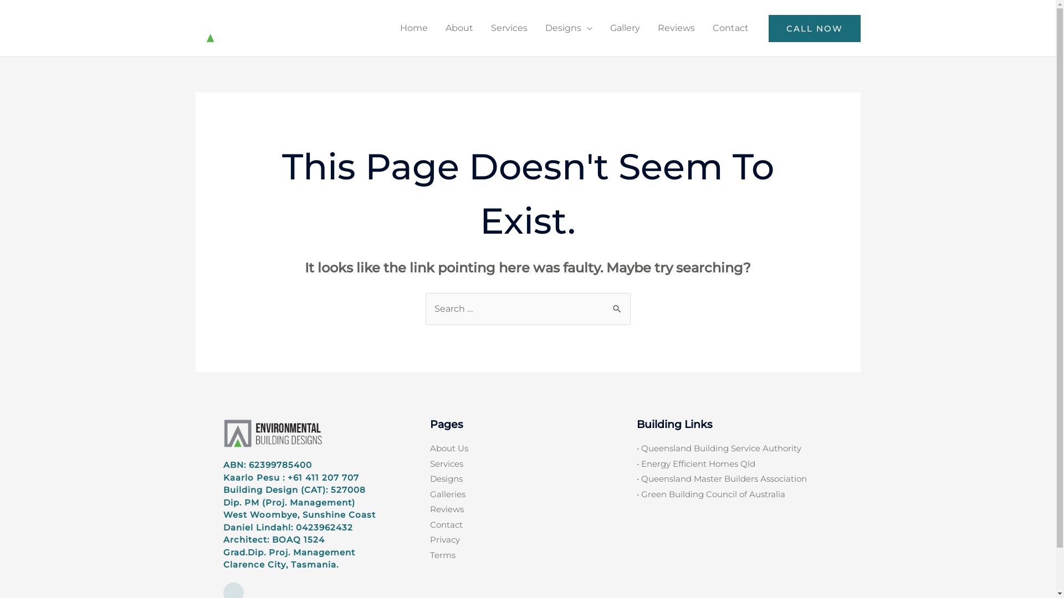 This screenshot has width=1064, height=598. I want to click on Designs, so click(569, 28).